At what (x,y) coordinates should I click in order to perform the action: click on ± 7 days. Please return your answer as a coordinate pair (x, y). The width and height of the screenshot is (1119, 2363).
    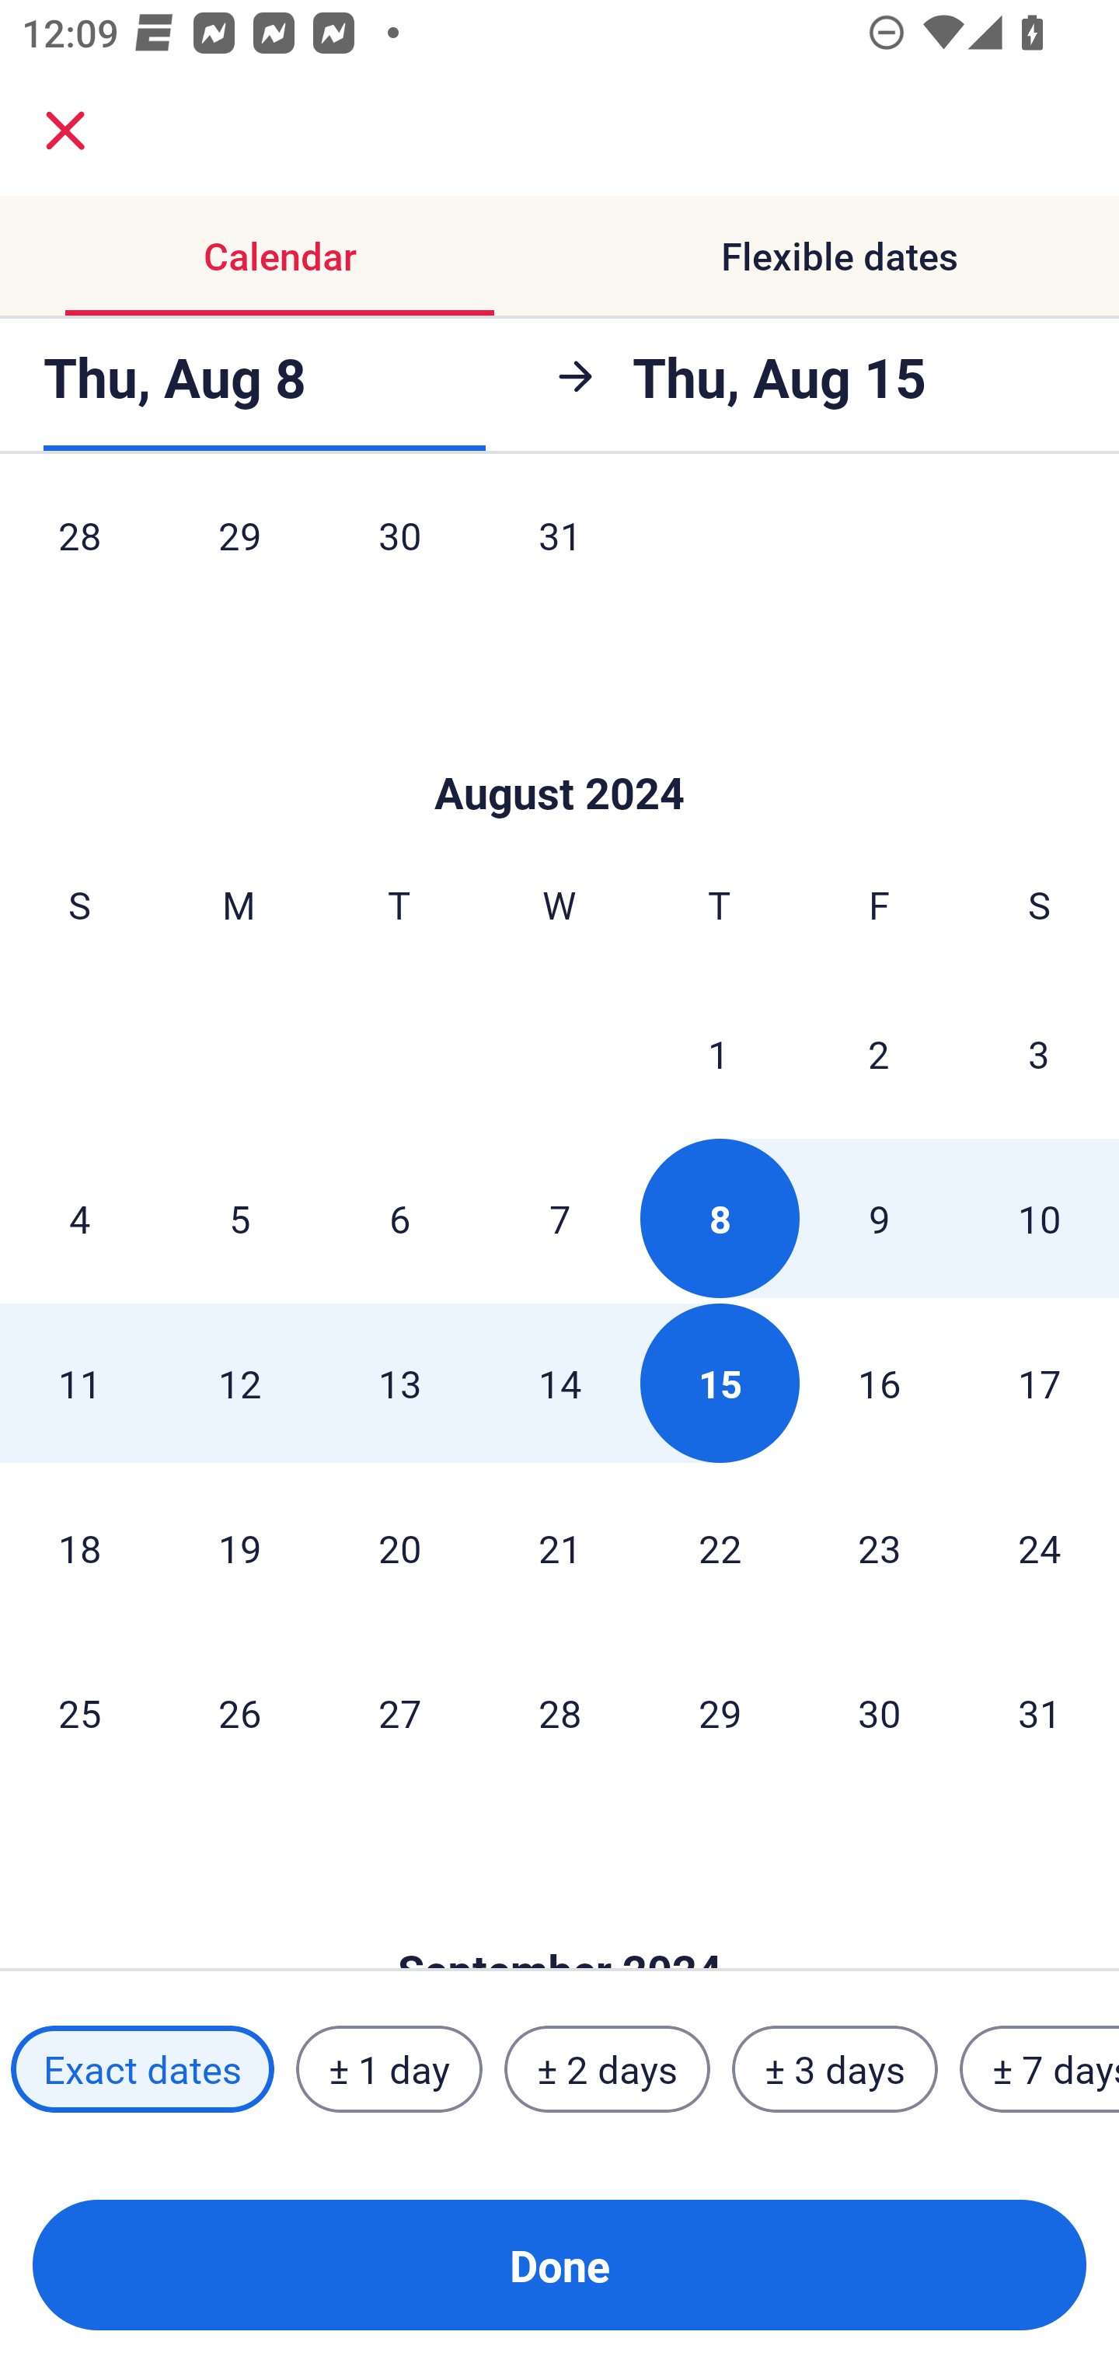
    Looking at the image, I should click on (1040, 2068).